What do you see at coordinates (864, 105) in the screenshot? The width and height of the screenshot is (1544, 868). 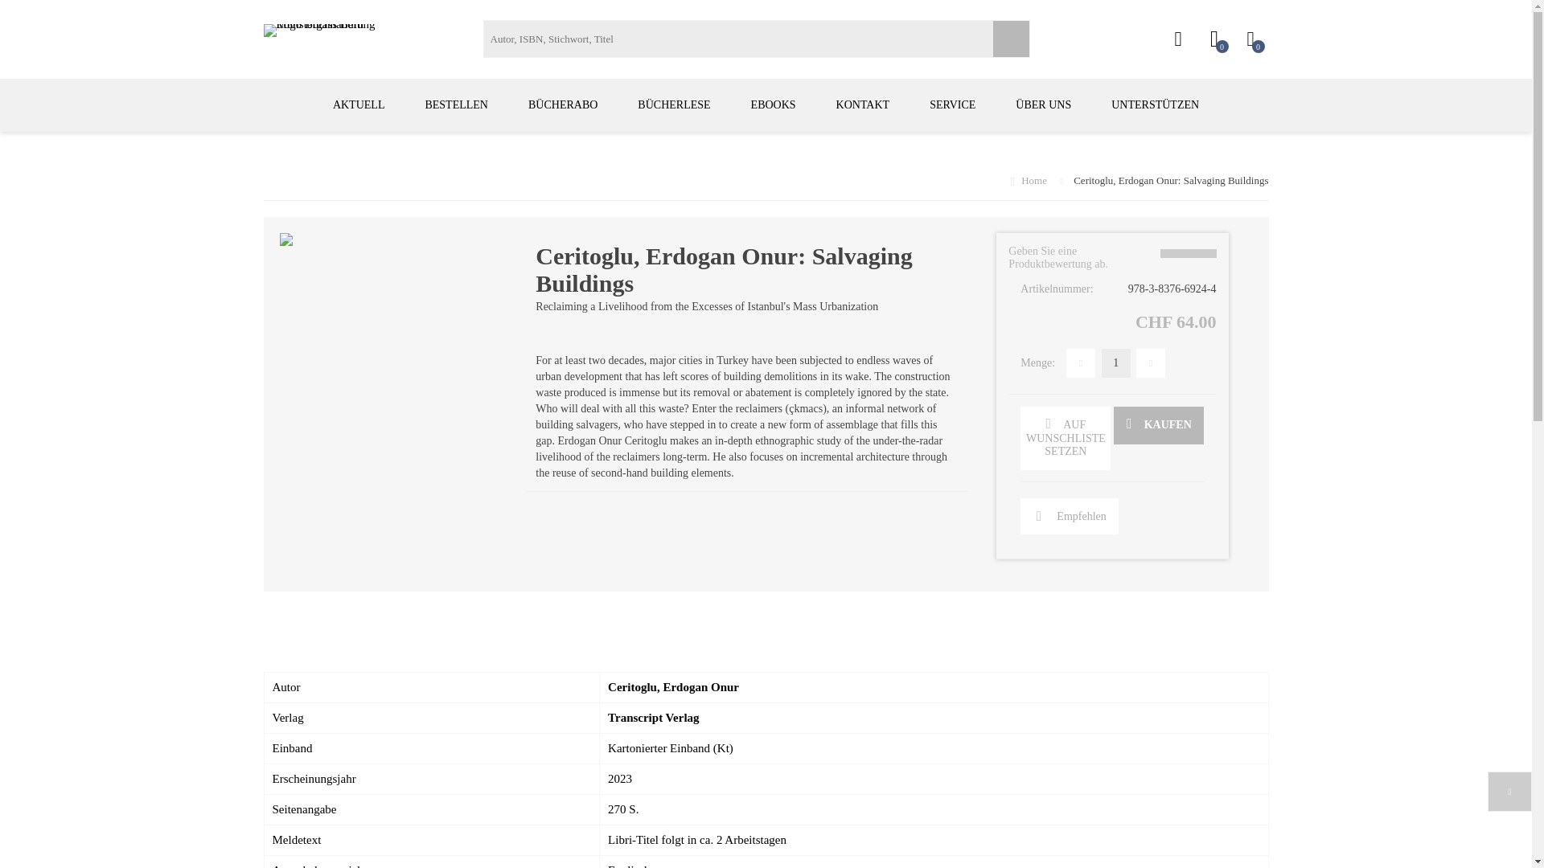 I see `Kontakt` at bounding box center [864, 105].